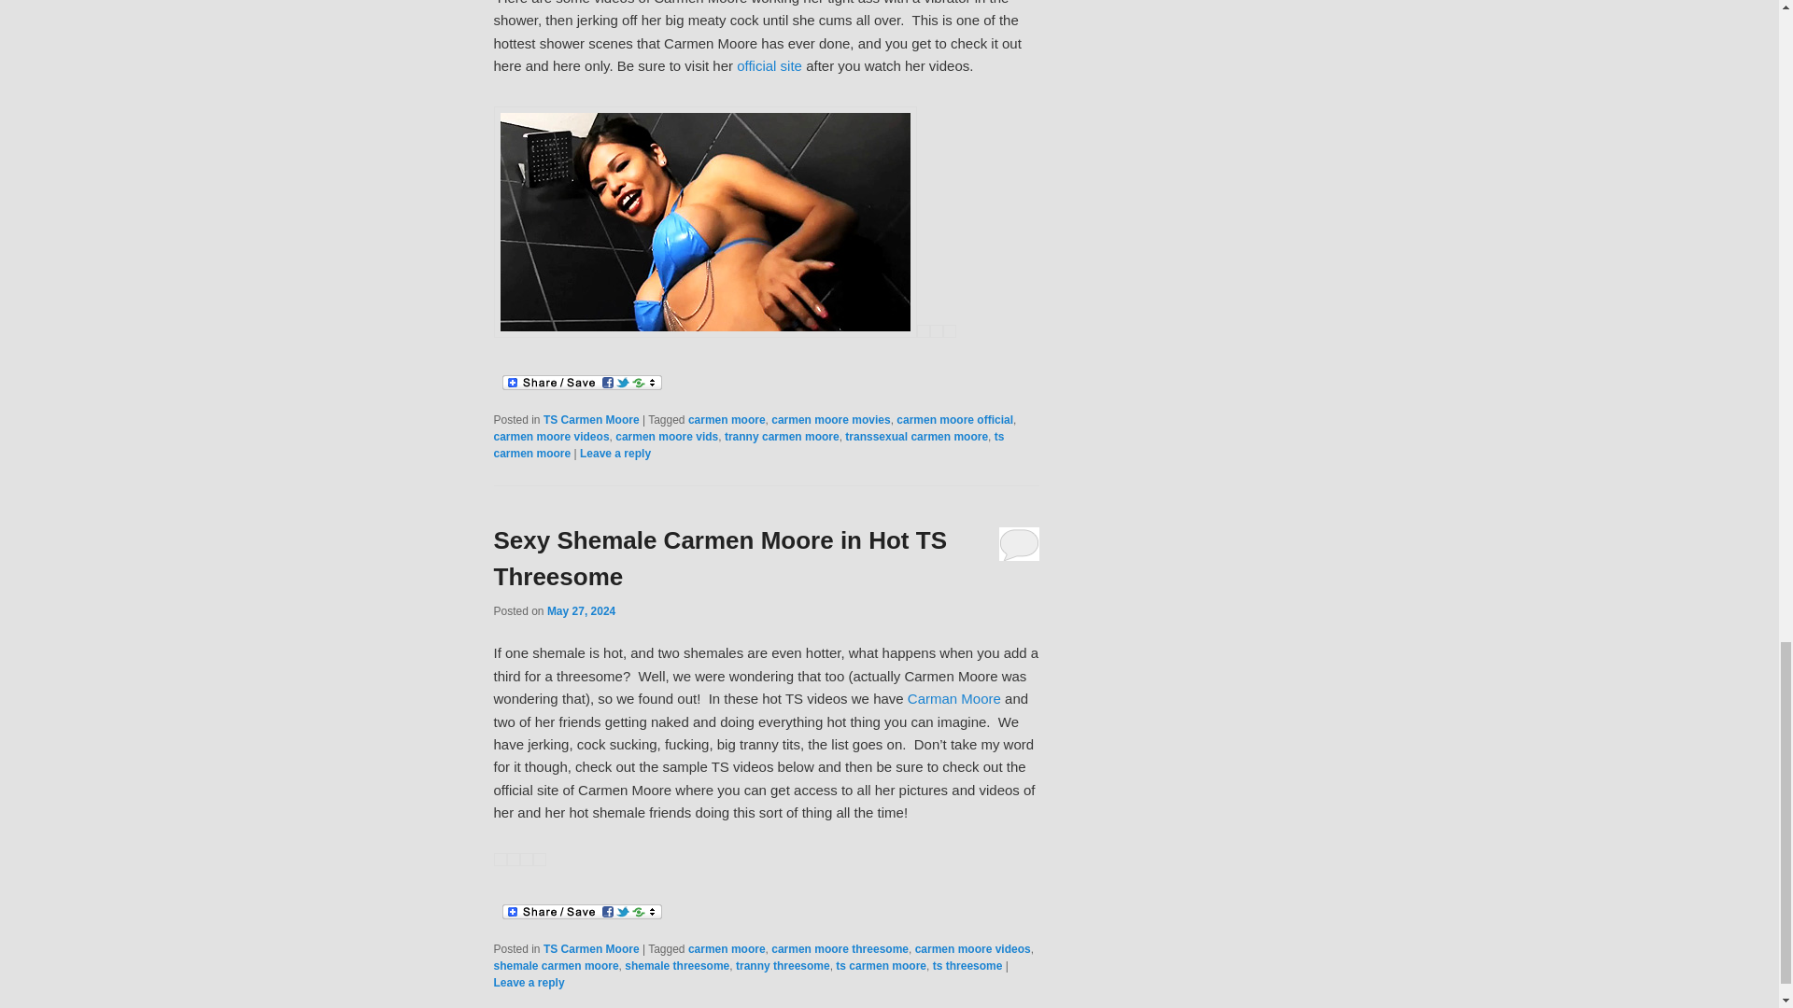 Image resolution: width=1793 pixels, height=1008 pixels. I want to click on carmen moore, so click(727, 419).